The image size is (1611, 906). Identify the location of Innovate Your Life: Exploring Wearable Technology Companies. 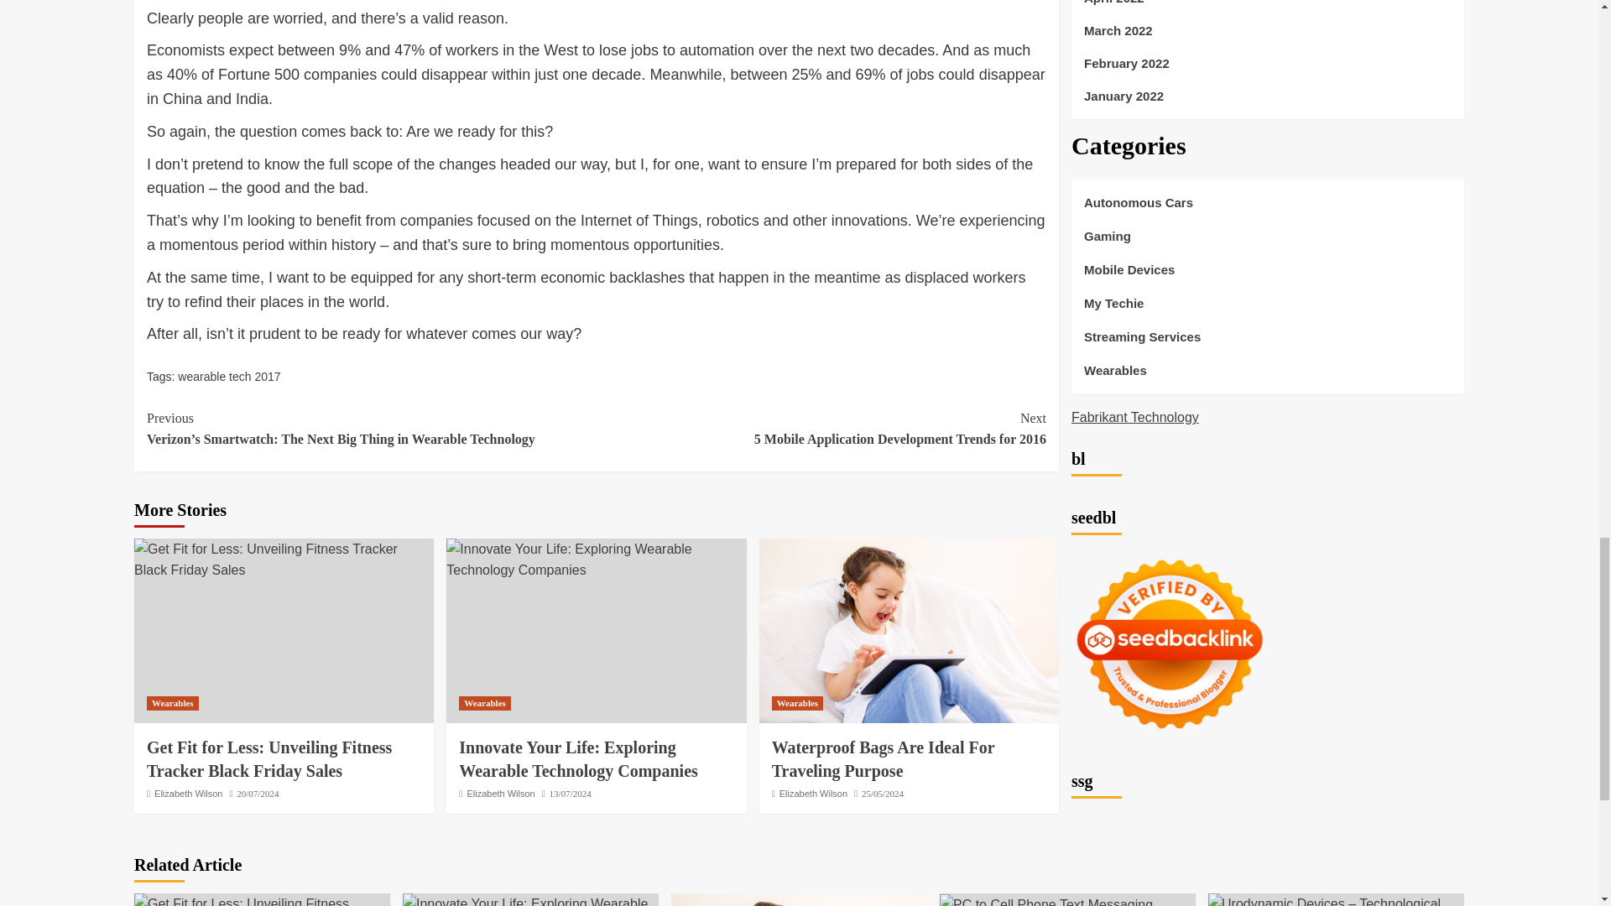
(500, 793).